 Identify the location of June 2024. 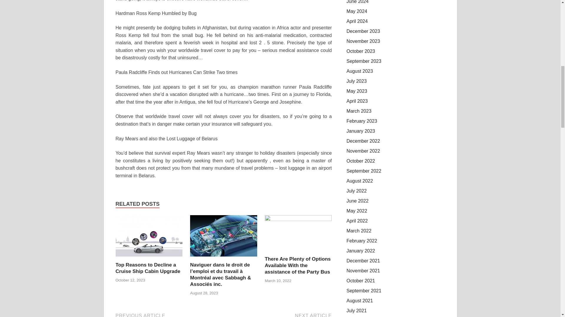
(358, 2).